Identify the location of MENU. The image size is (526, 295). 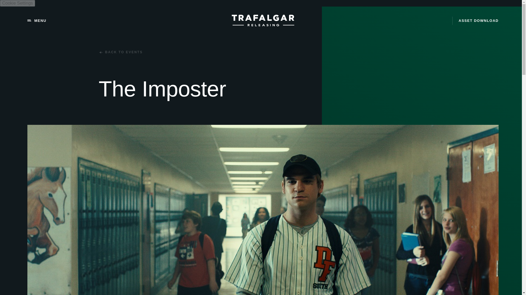
(37, 21).